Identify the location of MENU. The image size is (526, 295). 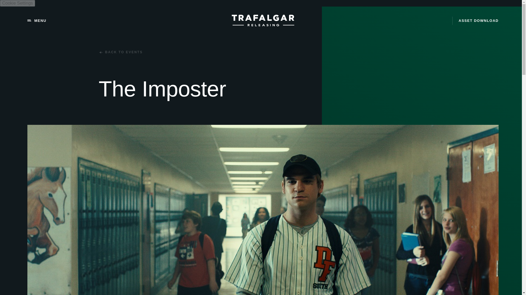
(37, 21).